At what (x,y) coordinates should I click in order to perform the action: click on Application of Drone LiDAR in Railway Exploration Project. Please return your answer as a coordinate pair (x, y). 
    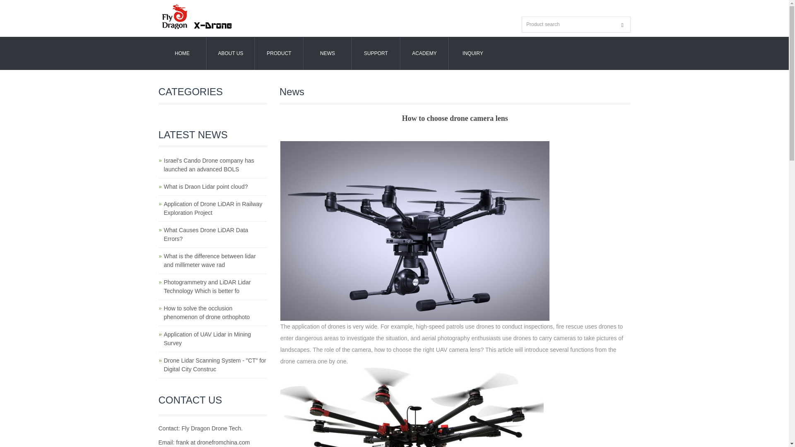
    Looking at the image, I should click on (213, 208).